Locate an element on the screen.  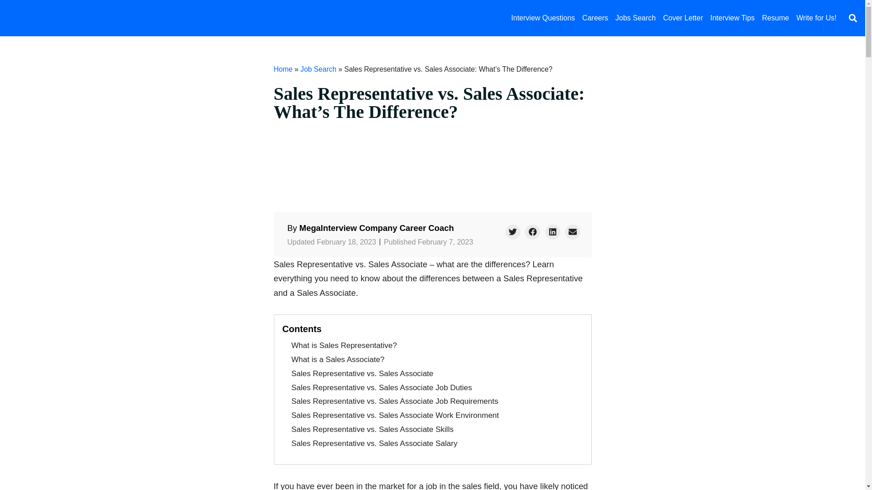
Interview Questions is located at coordinates (543, 18).